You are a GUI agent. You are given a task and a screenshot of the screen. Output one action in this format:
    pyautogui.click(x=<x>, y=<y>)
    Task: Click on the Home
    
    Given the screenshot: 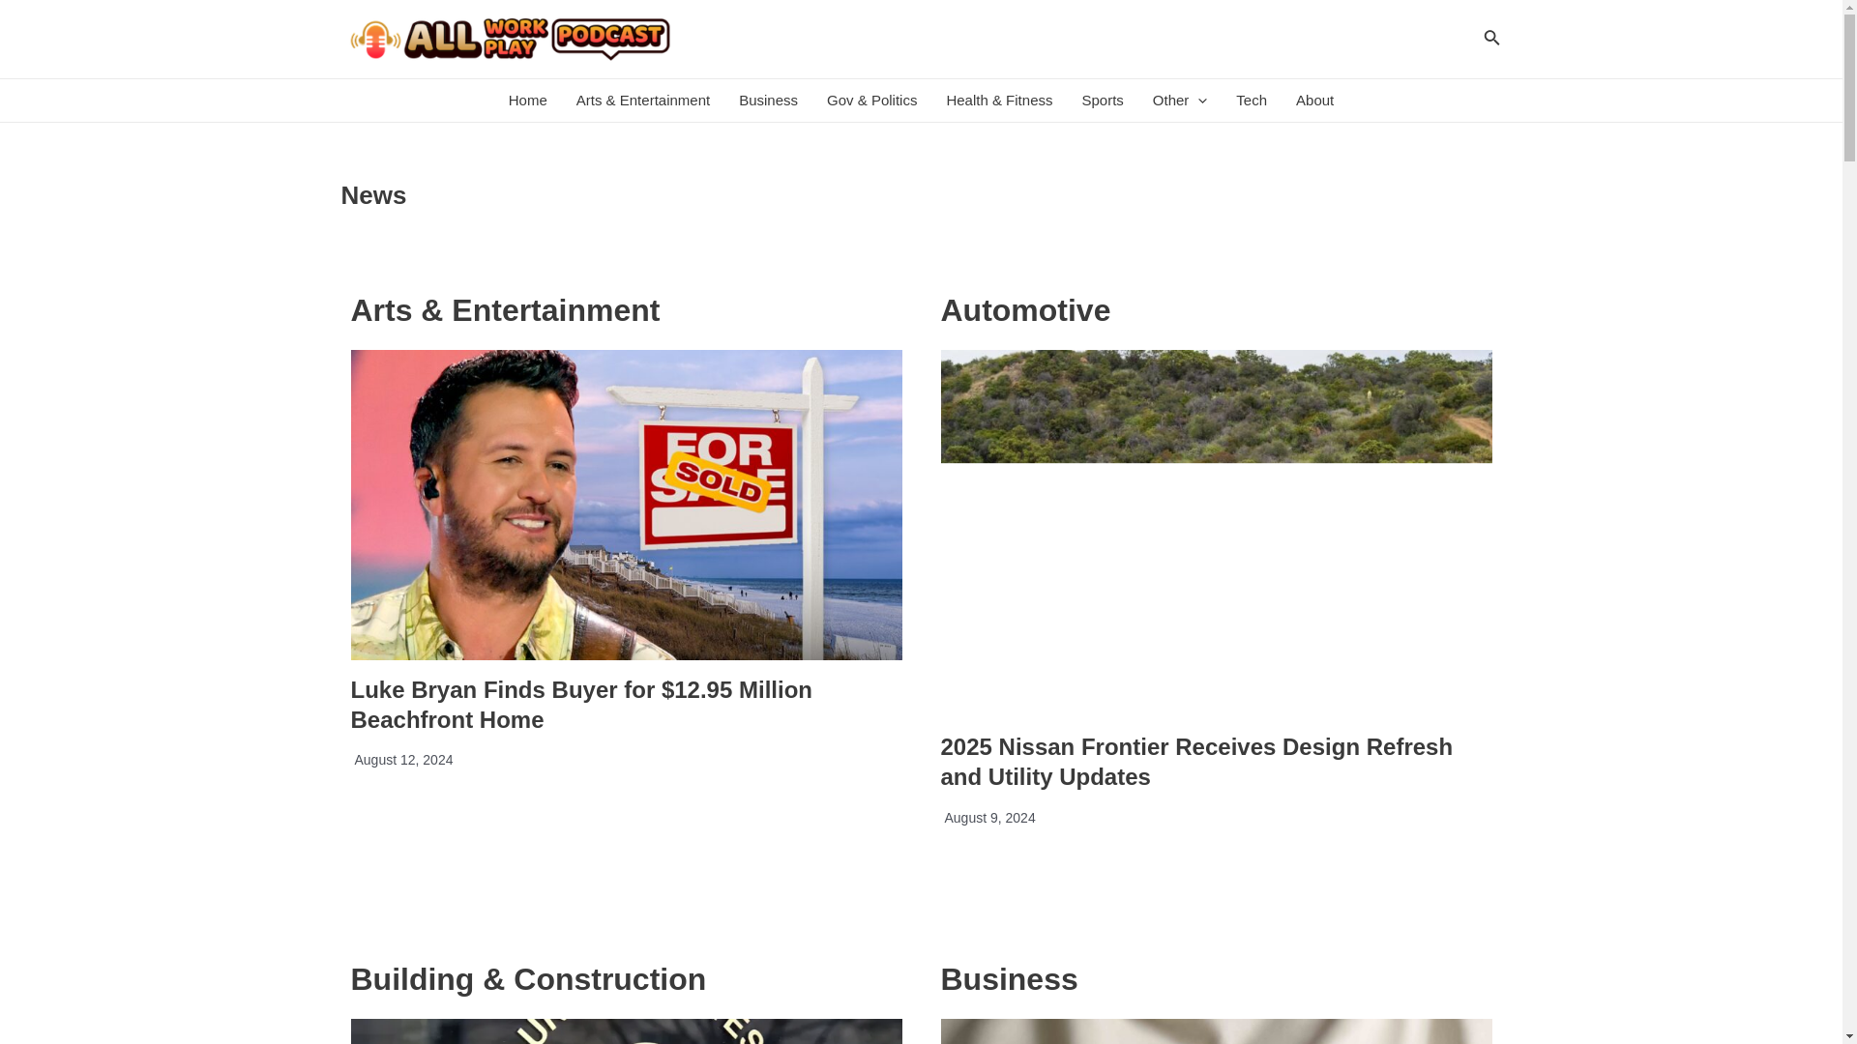 What is the action you would take?
    pyautogui.click(x=528, y=101)
    